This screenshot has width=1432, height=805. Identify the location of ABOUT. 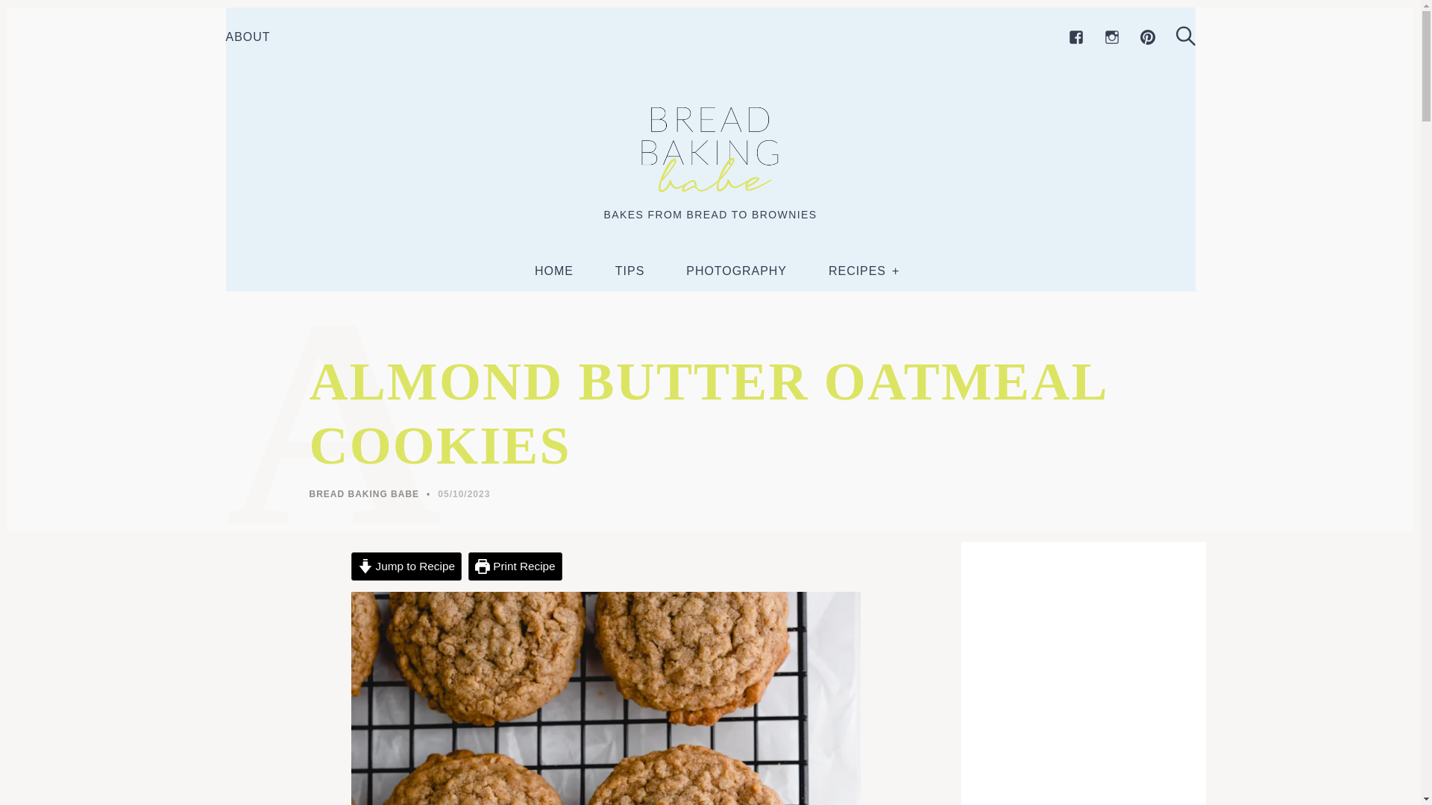
(248, 37).